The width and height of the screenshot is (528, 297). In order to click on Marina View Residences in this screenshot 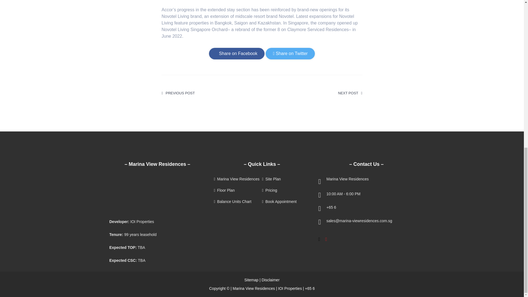, I will do `click(237, 179)`.